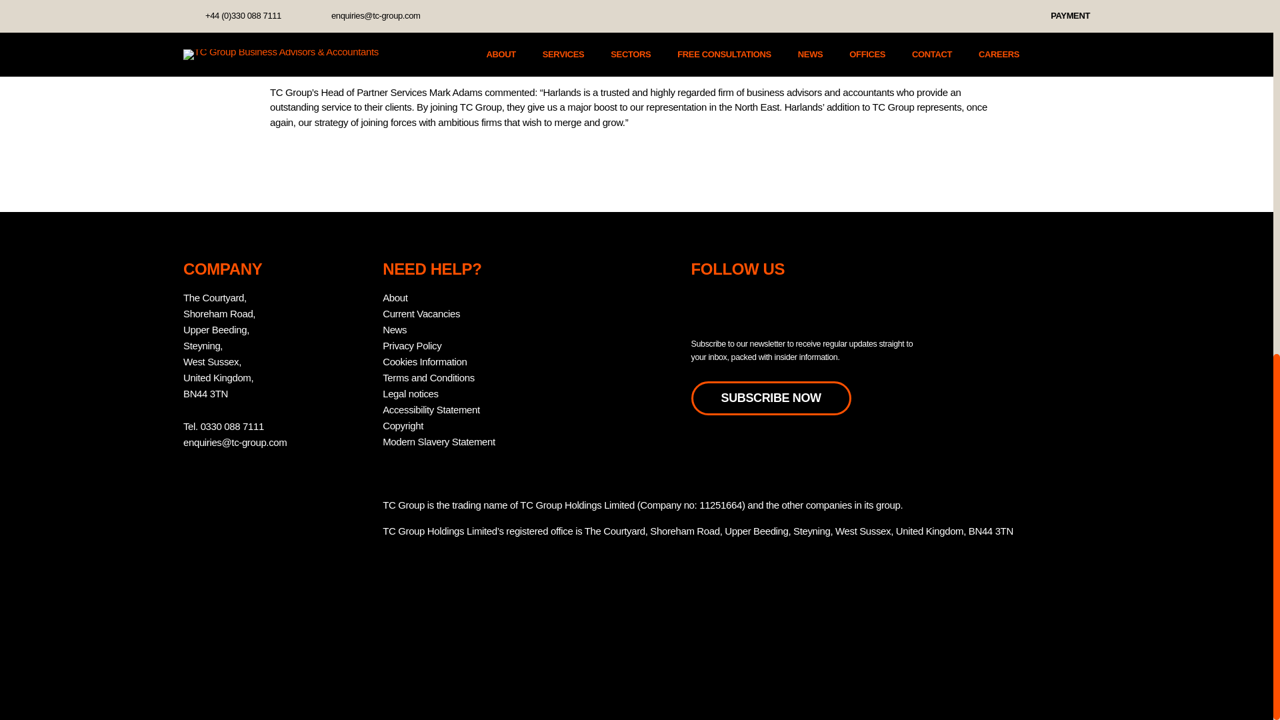 The height and width of the screenshot is (720, 1280). Describe the element at coordinates (429, 377) in the screenshot. I see `Terms and Conditions` at that location.